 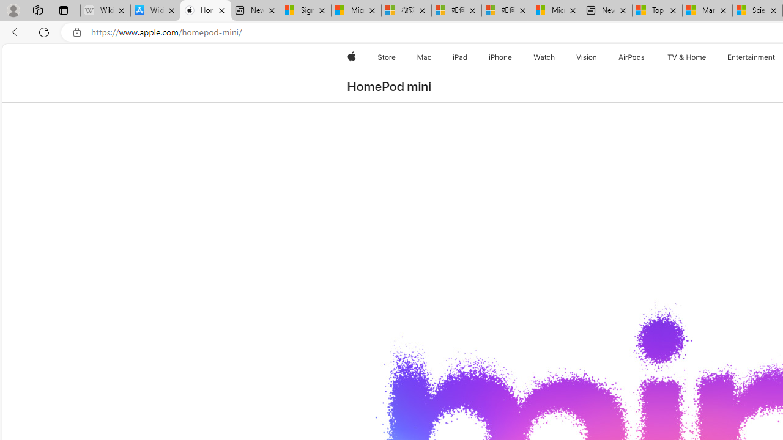 What do you see at coordinates (557, 57) in the screenshot?
I see `Watch menu` at bounding box center [557, 57].